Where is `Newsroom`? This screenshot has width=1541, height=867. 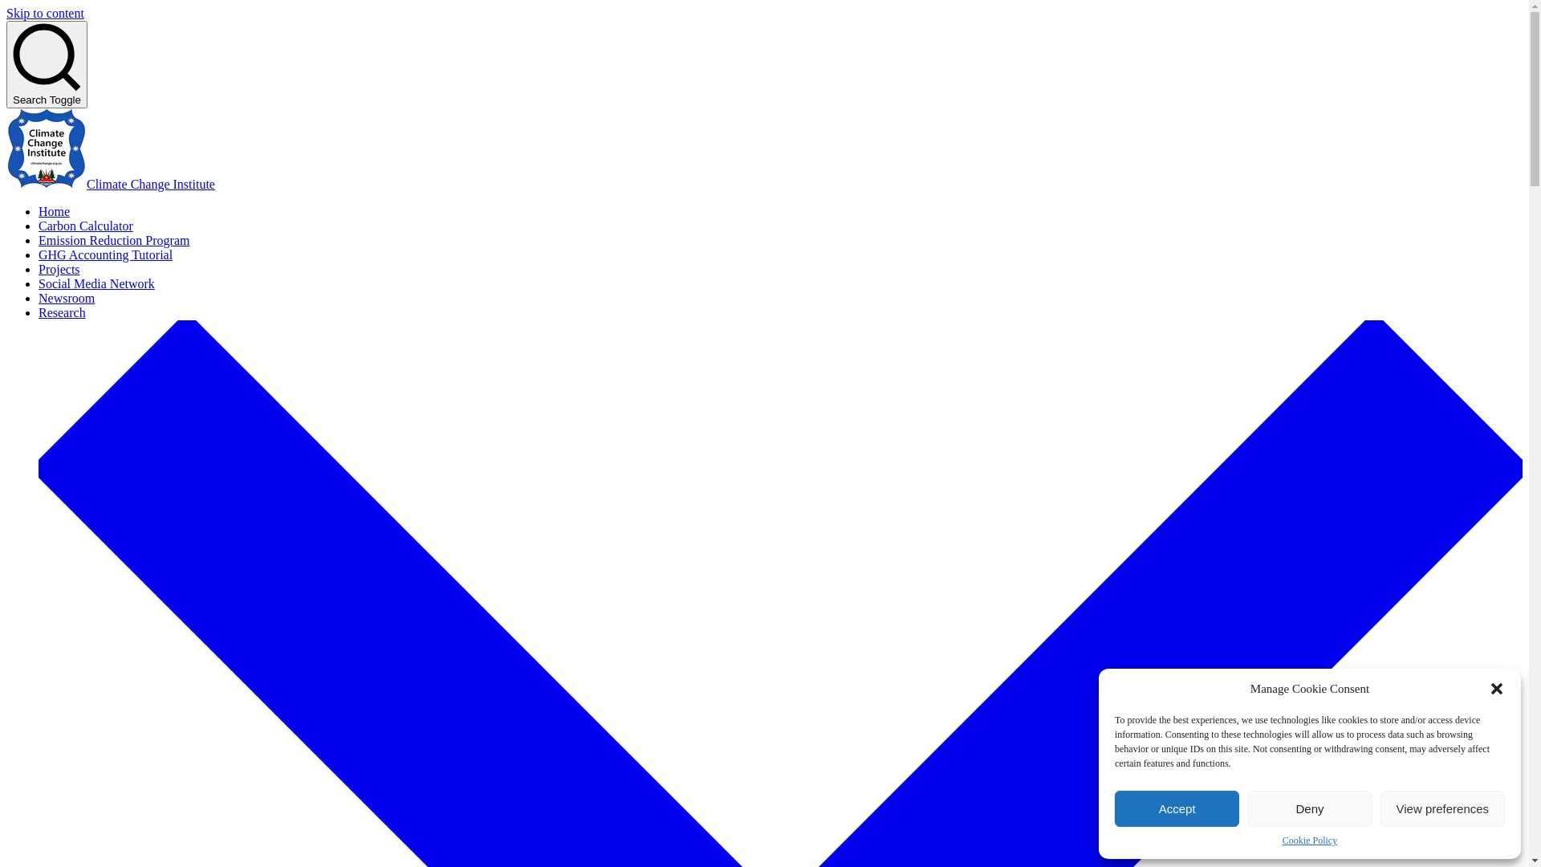
Newsroom is located at coordinates (67, 299).